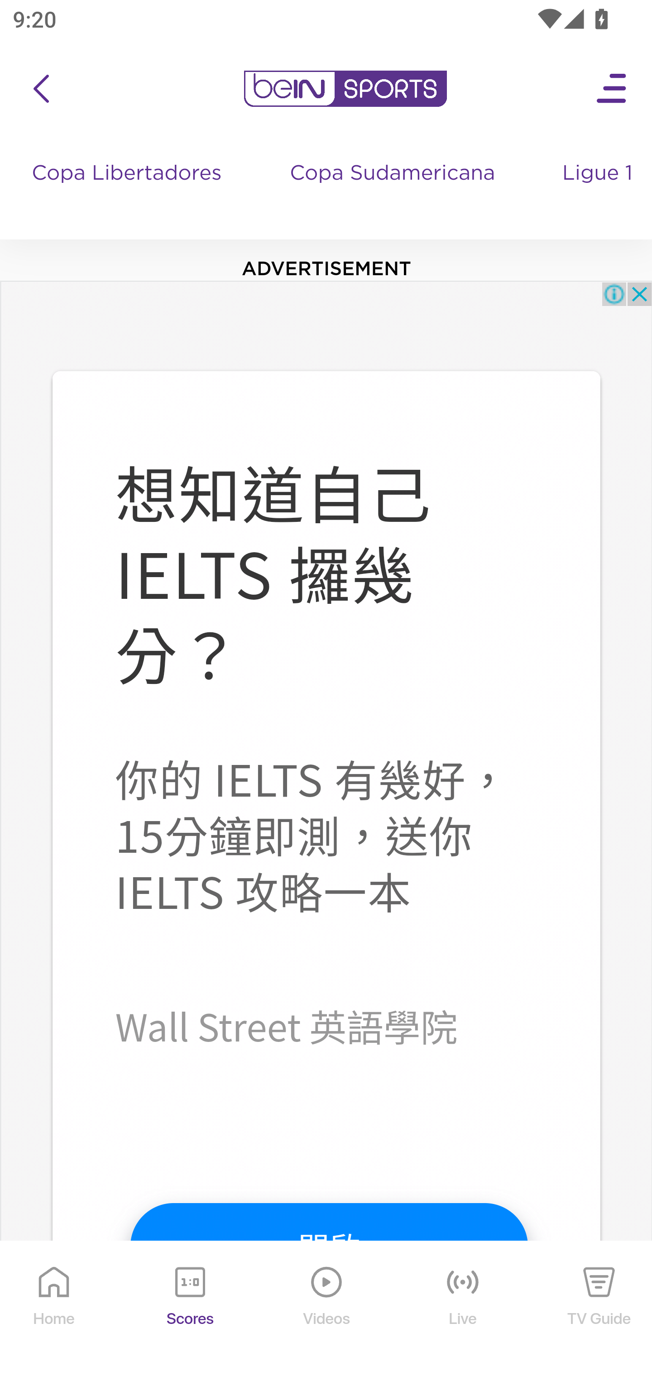 The height and width of the screenshot is (1376, 652). Describe the element at coordinates (129, 190) in the screenshot. I see `Copa Libertadores` at that location.